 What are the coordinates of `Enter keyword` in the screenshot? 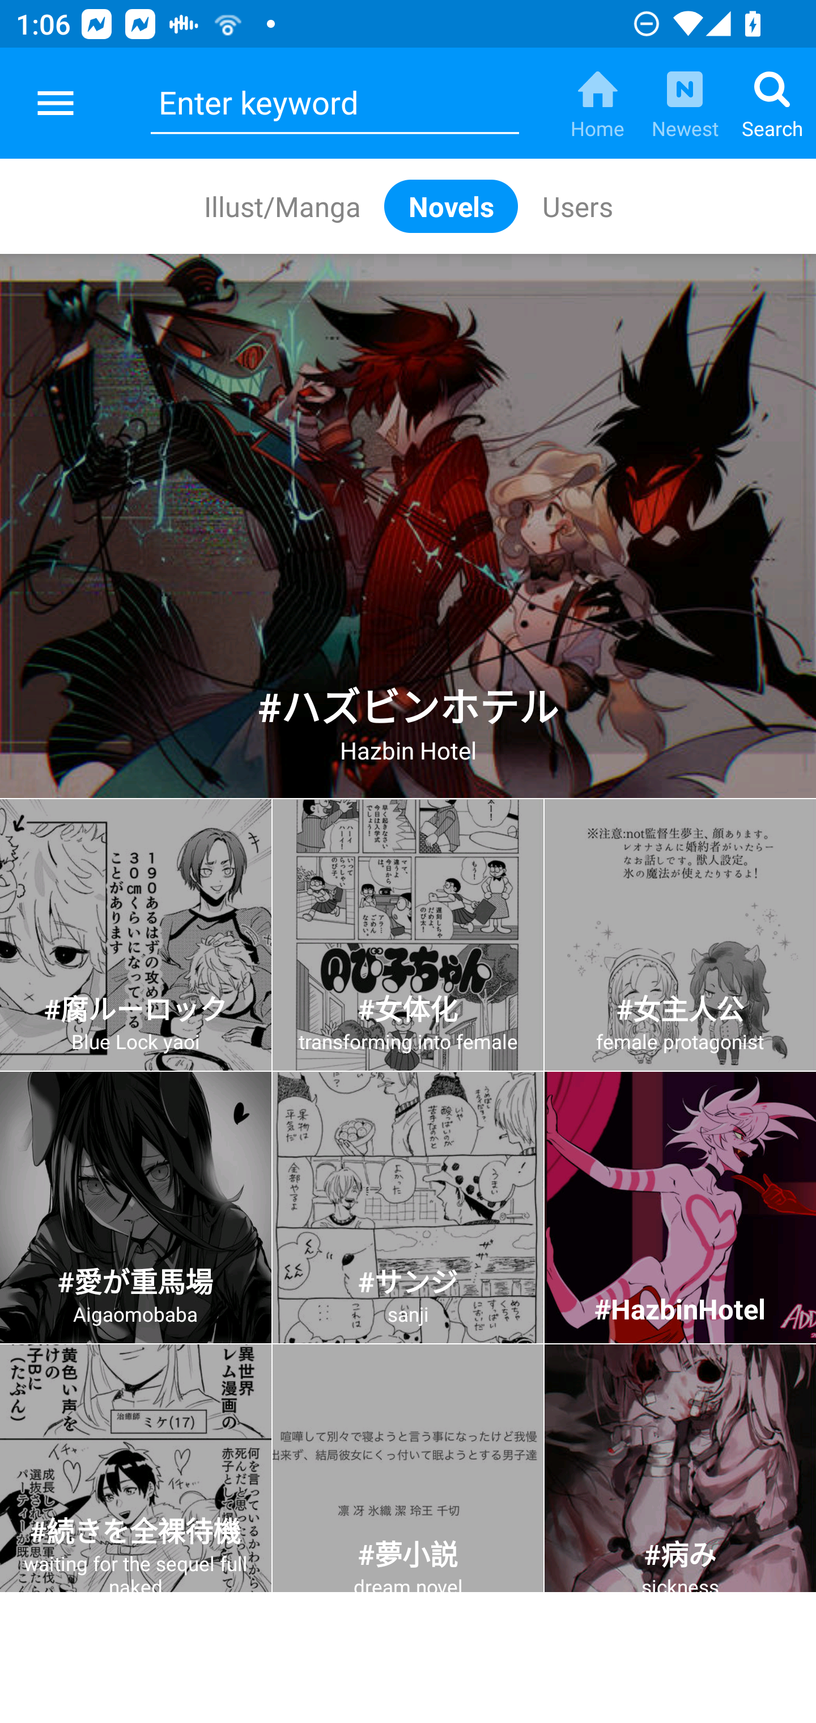 It's located at (334, 103).